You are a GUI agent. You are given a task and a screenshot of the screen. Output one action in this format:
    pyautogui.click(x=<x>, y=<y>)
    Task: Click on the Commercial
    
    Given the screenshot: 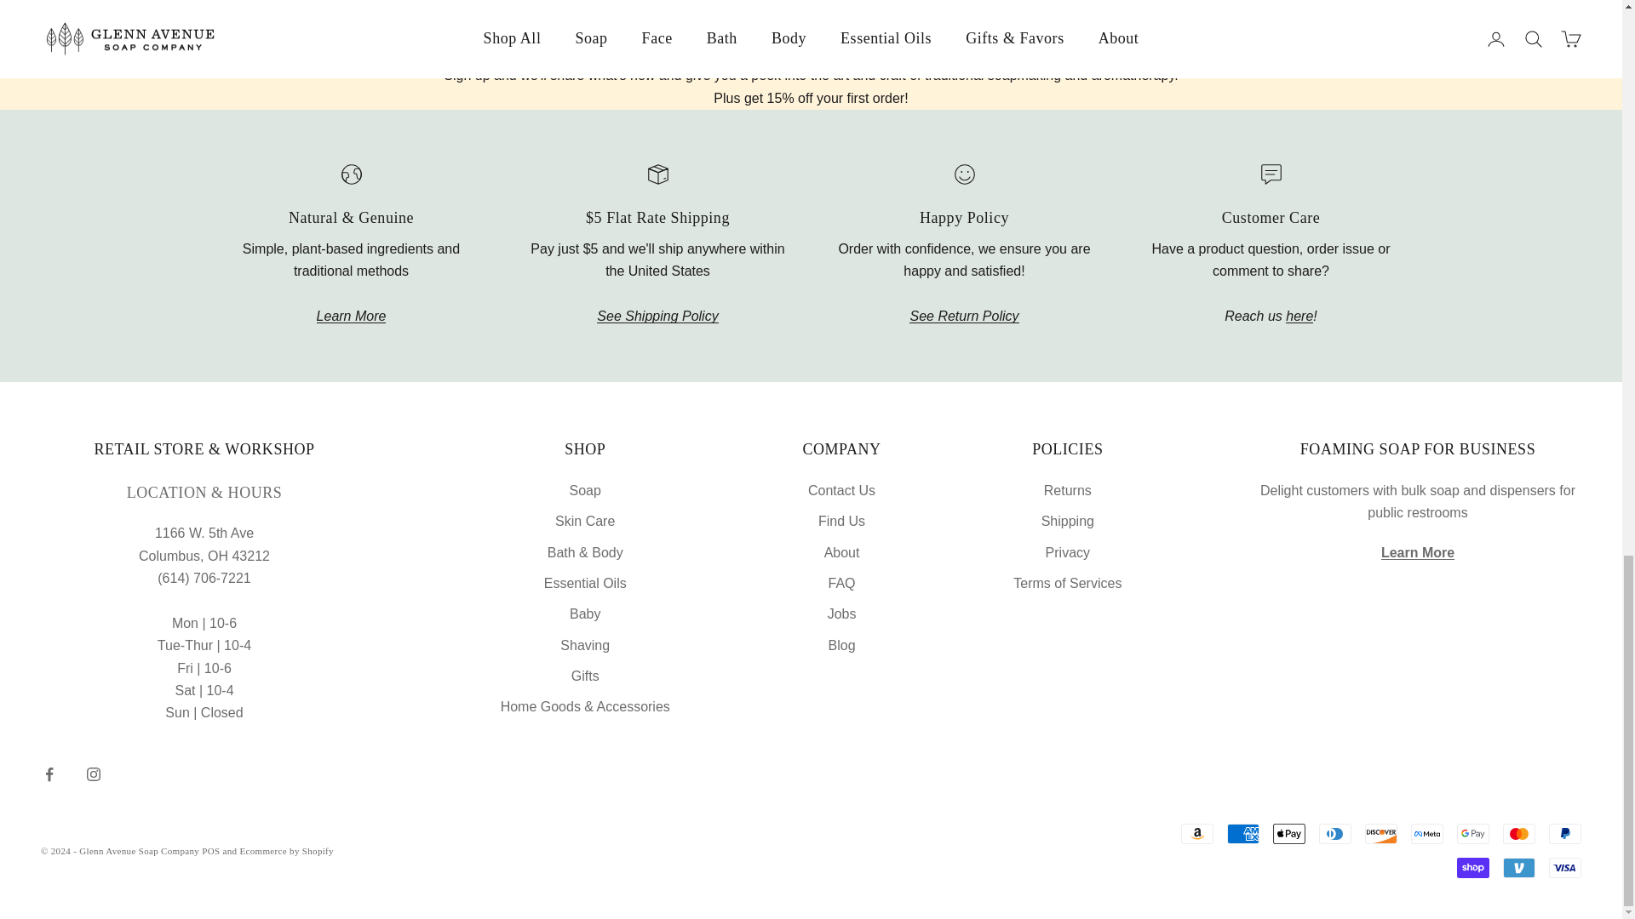 What is the action you would take?
    pyautogui.click(x=1418, y=552)
    